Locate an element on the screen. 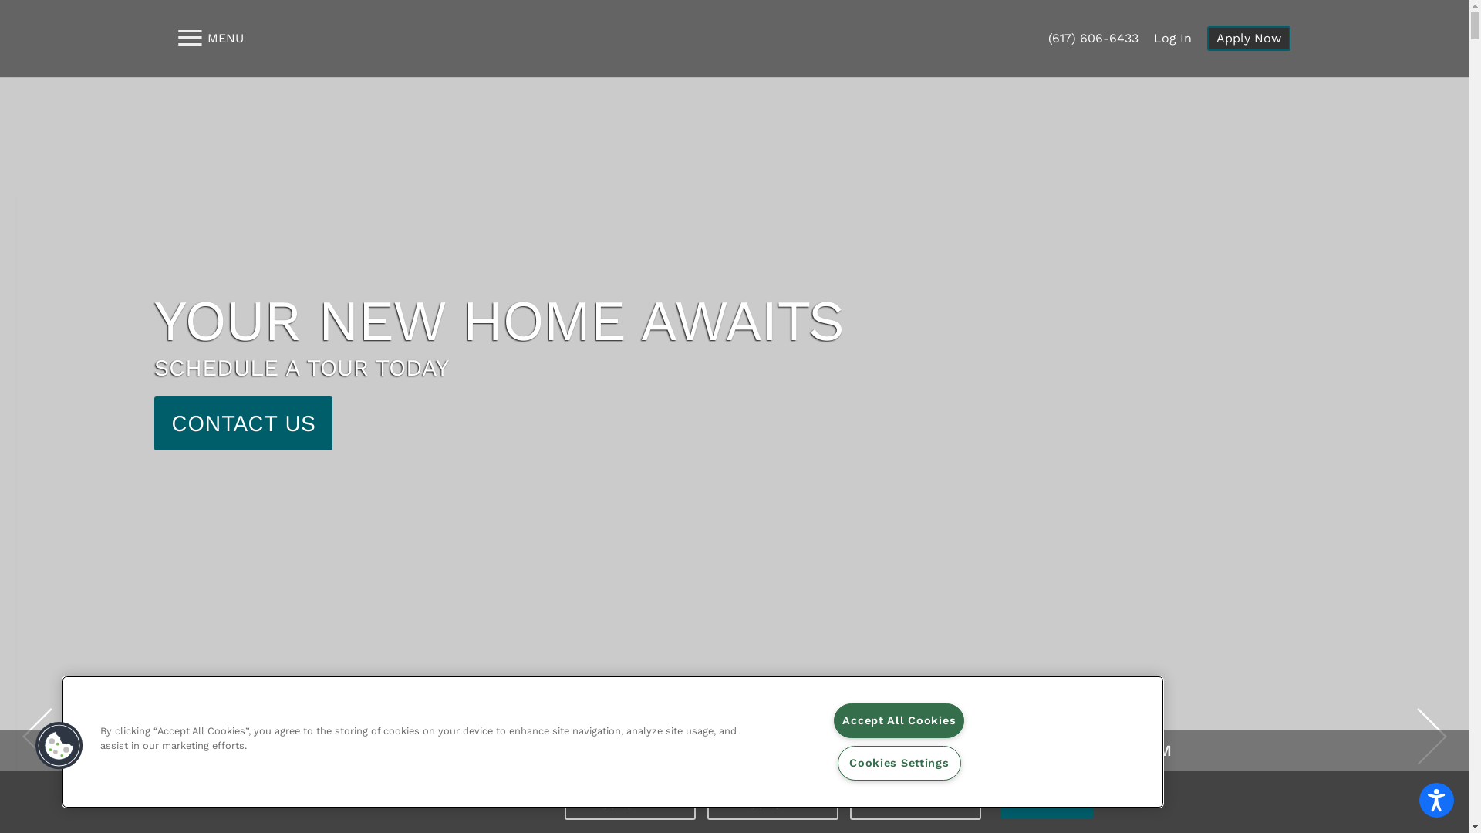  Accept All Cookies is located at coordinates (899, 720).